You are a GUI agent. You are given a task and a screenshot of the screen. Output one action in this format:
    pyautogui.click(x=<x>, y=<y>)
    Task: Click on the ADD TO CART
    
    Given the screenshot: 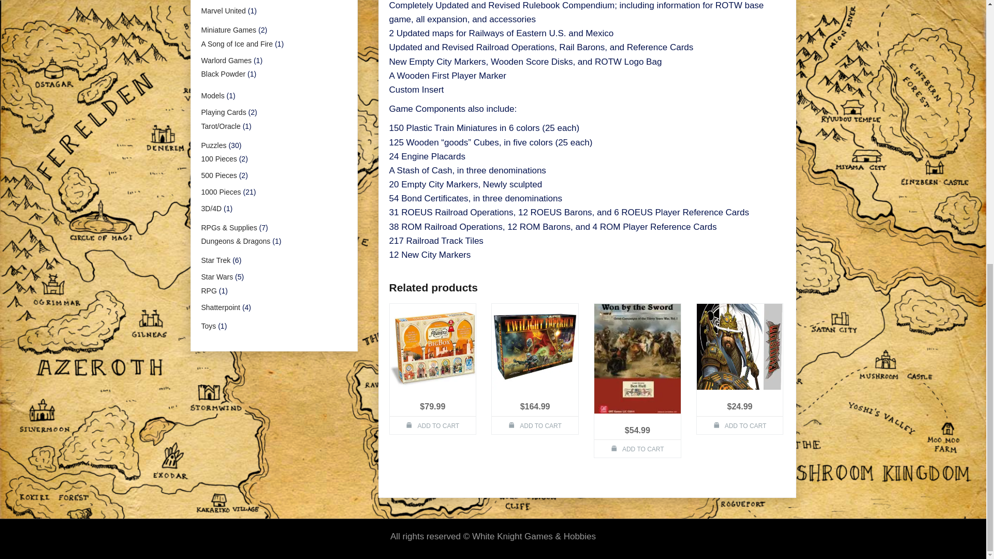 What is the action you would take?
    pyautogui.click(x=535, y=425)
    